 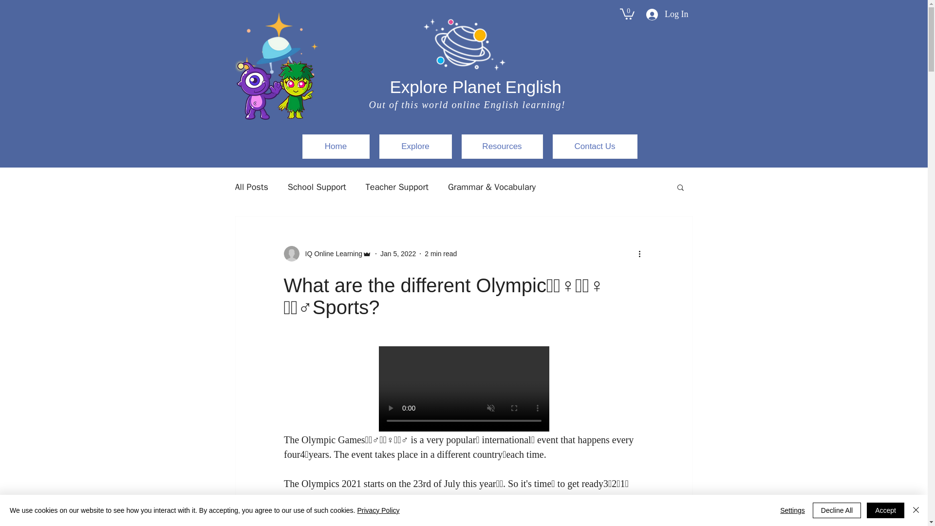 What do you see at coordinates (503, 147) in the screenshot?
I see `Resources` at bounding box center [503, 147].